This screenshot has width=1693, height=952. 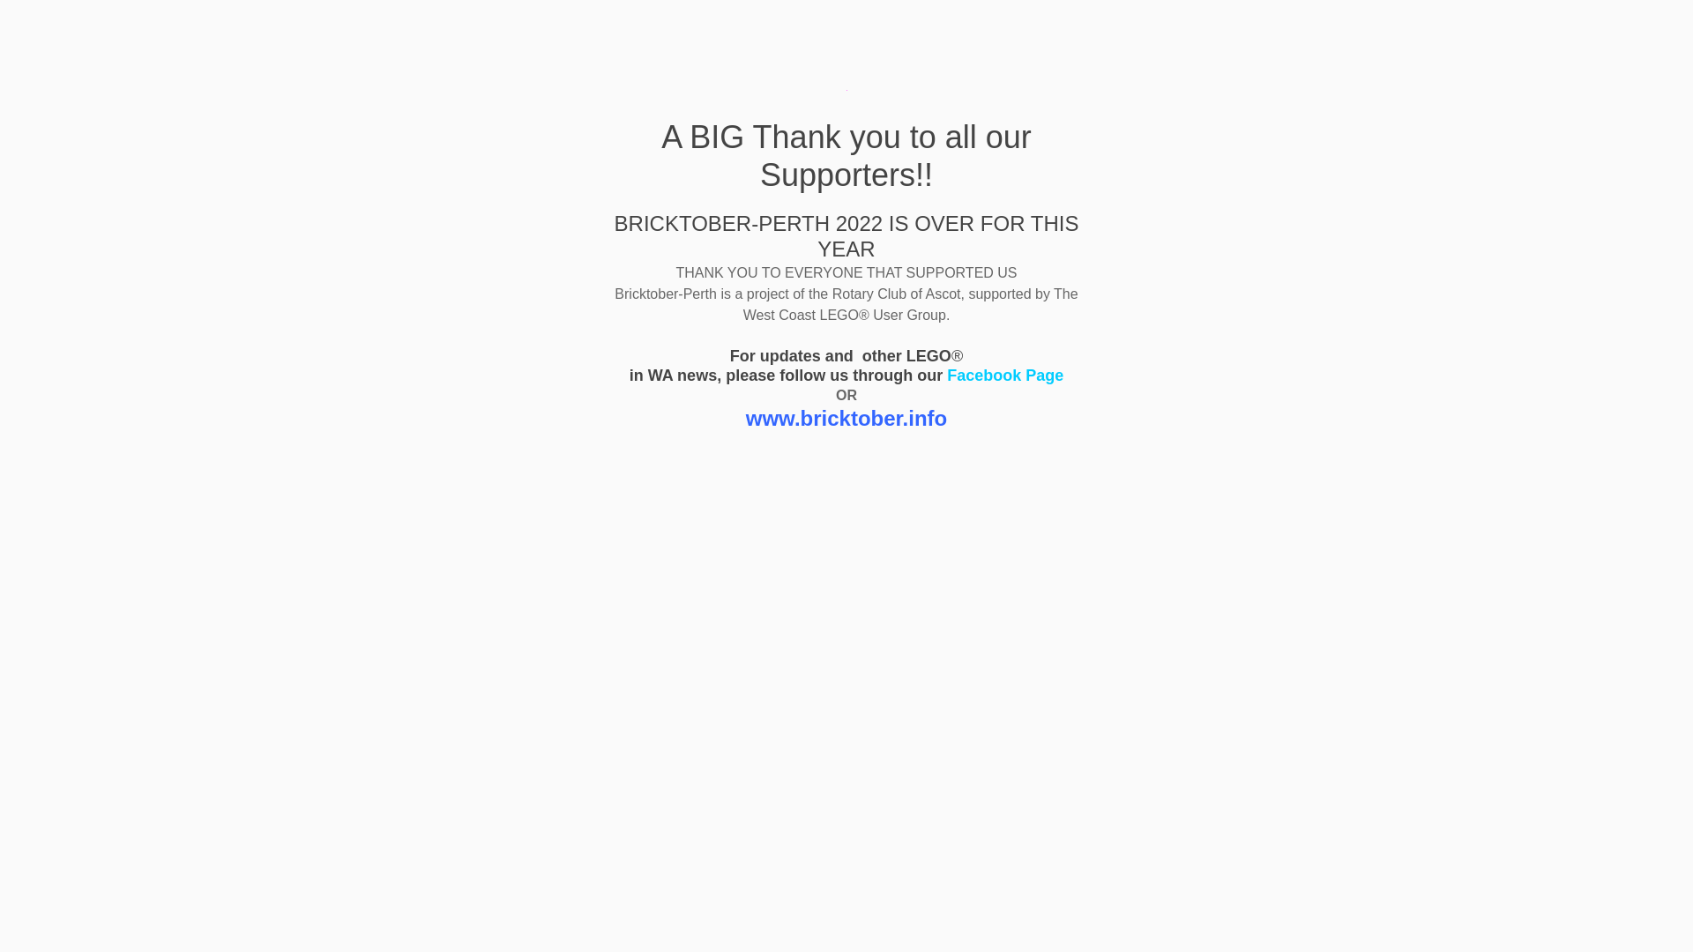 I want to click on www.bricktober.info, so click(x=846, y=418).